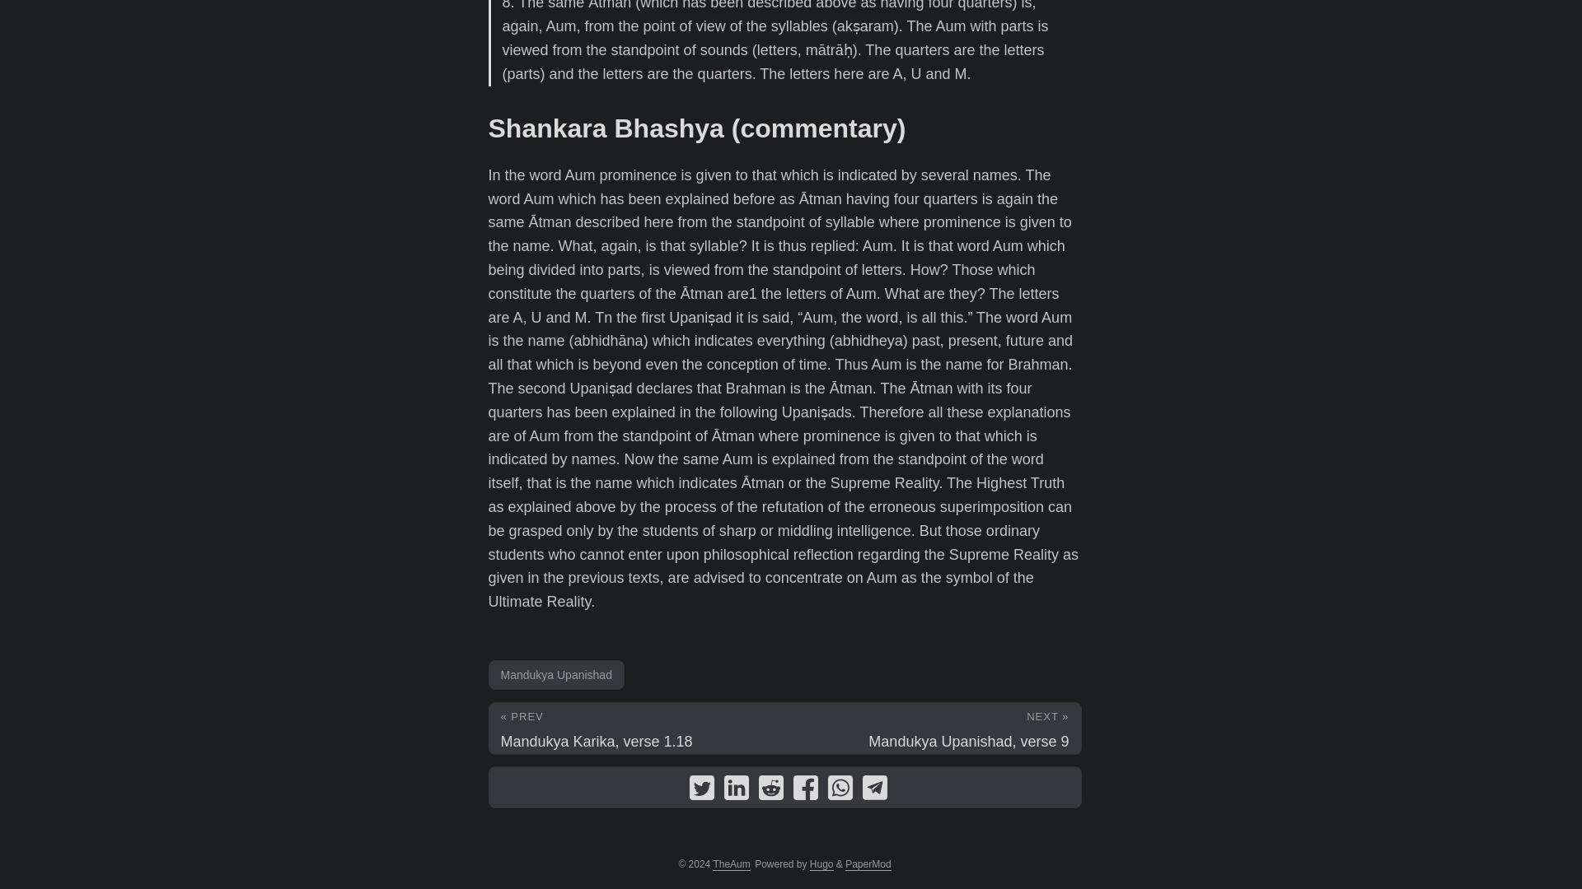 This screenshot has height=889, width=1582. I want to click on PaperMod, so click(867, 864).